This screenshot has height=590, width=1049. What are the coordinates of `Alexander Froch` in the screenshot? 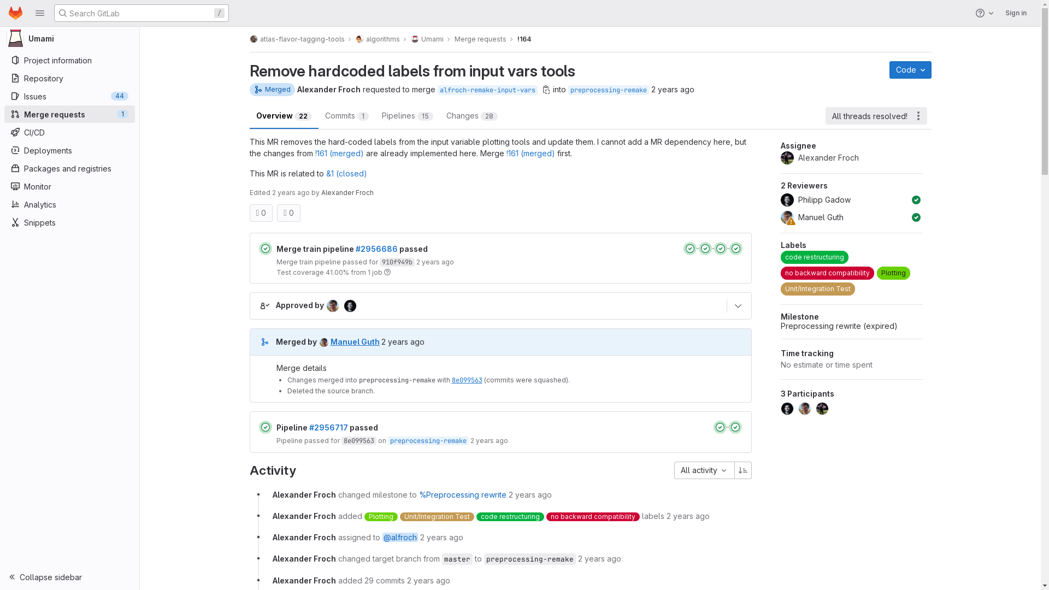 It's located at (329, 90).